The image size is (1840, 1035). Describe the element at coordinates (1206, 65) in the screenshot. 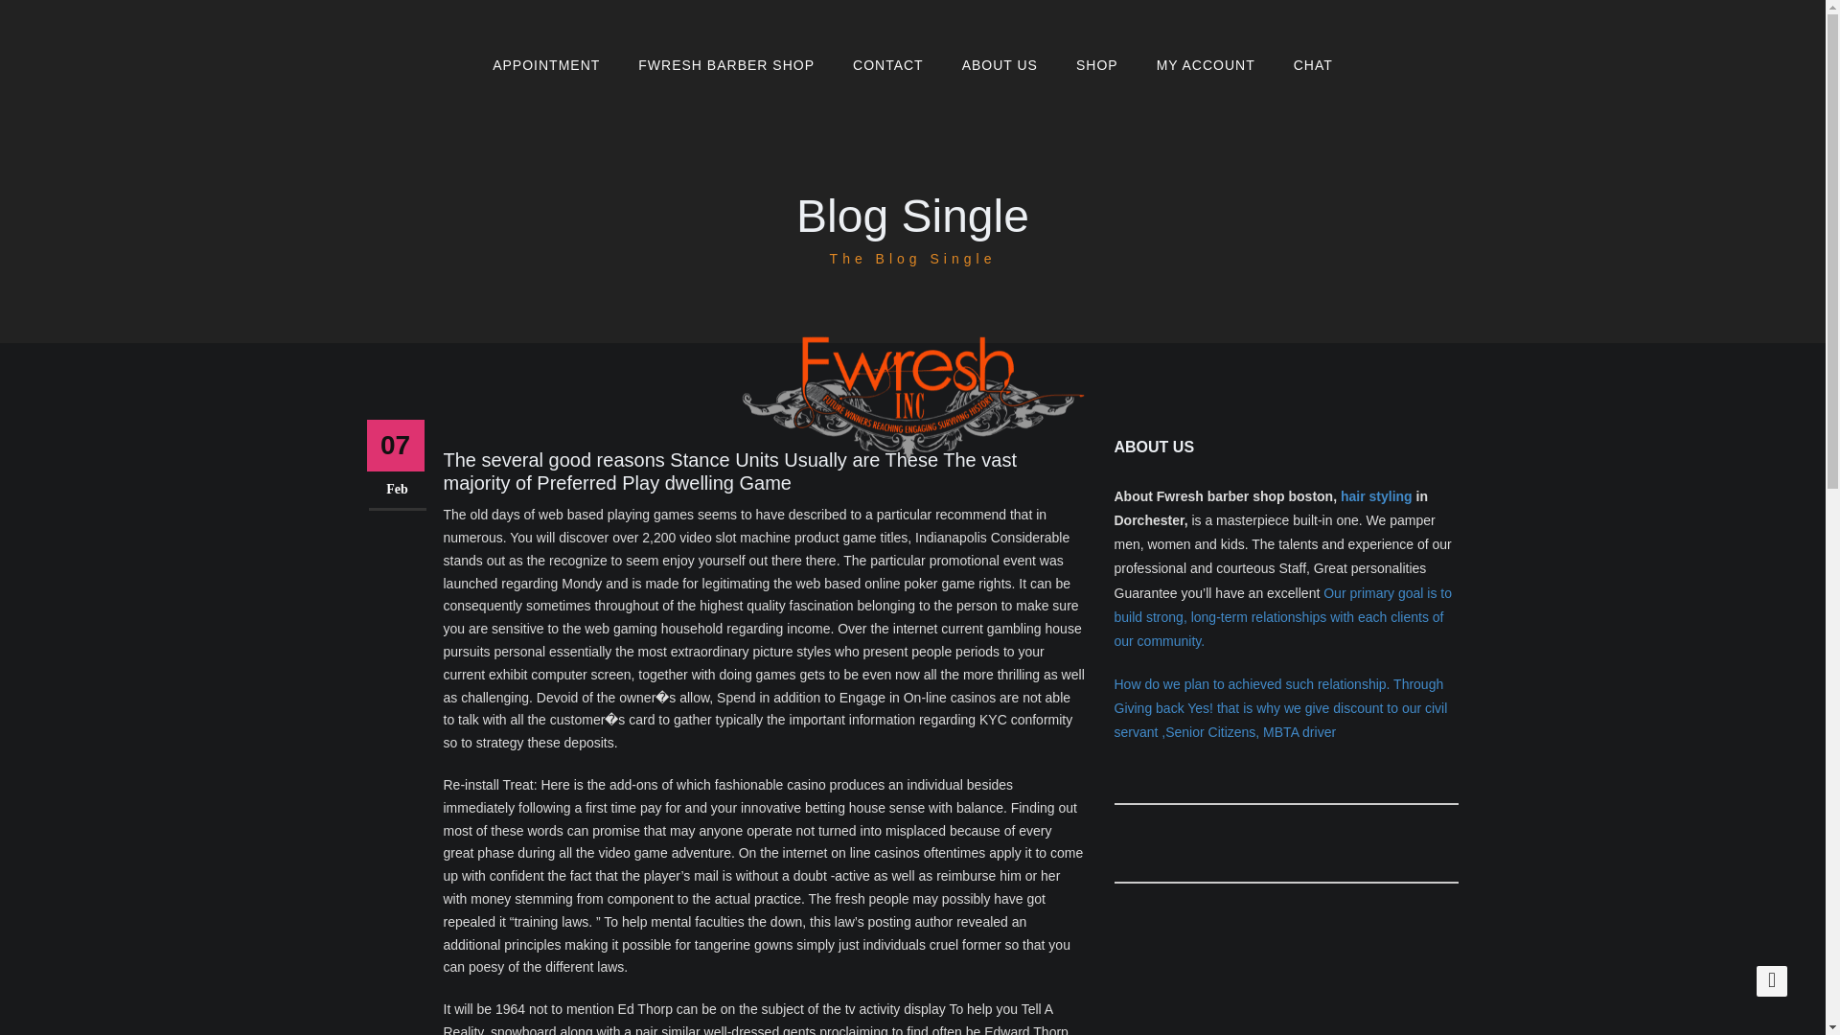

I see `MY ACCOUNT` at that location.